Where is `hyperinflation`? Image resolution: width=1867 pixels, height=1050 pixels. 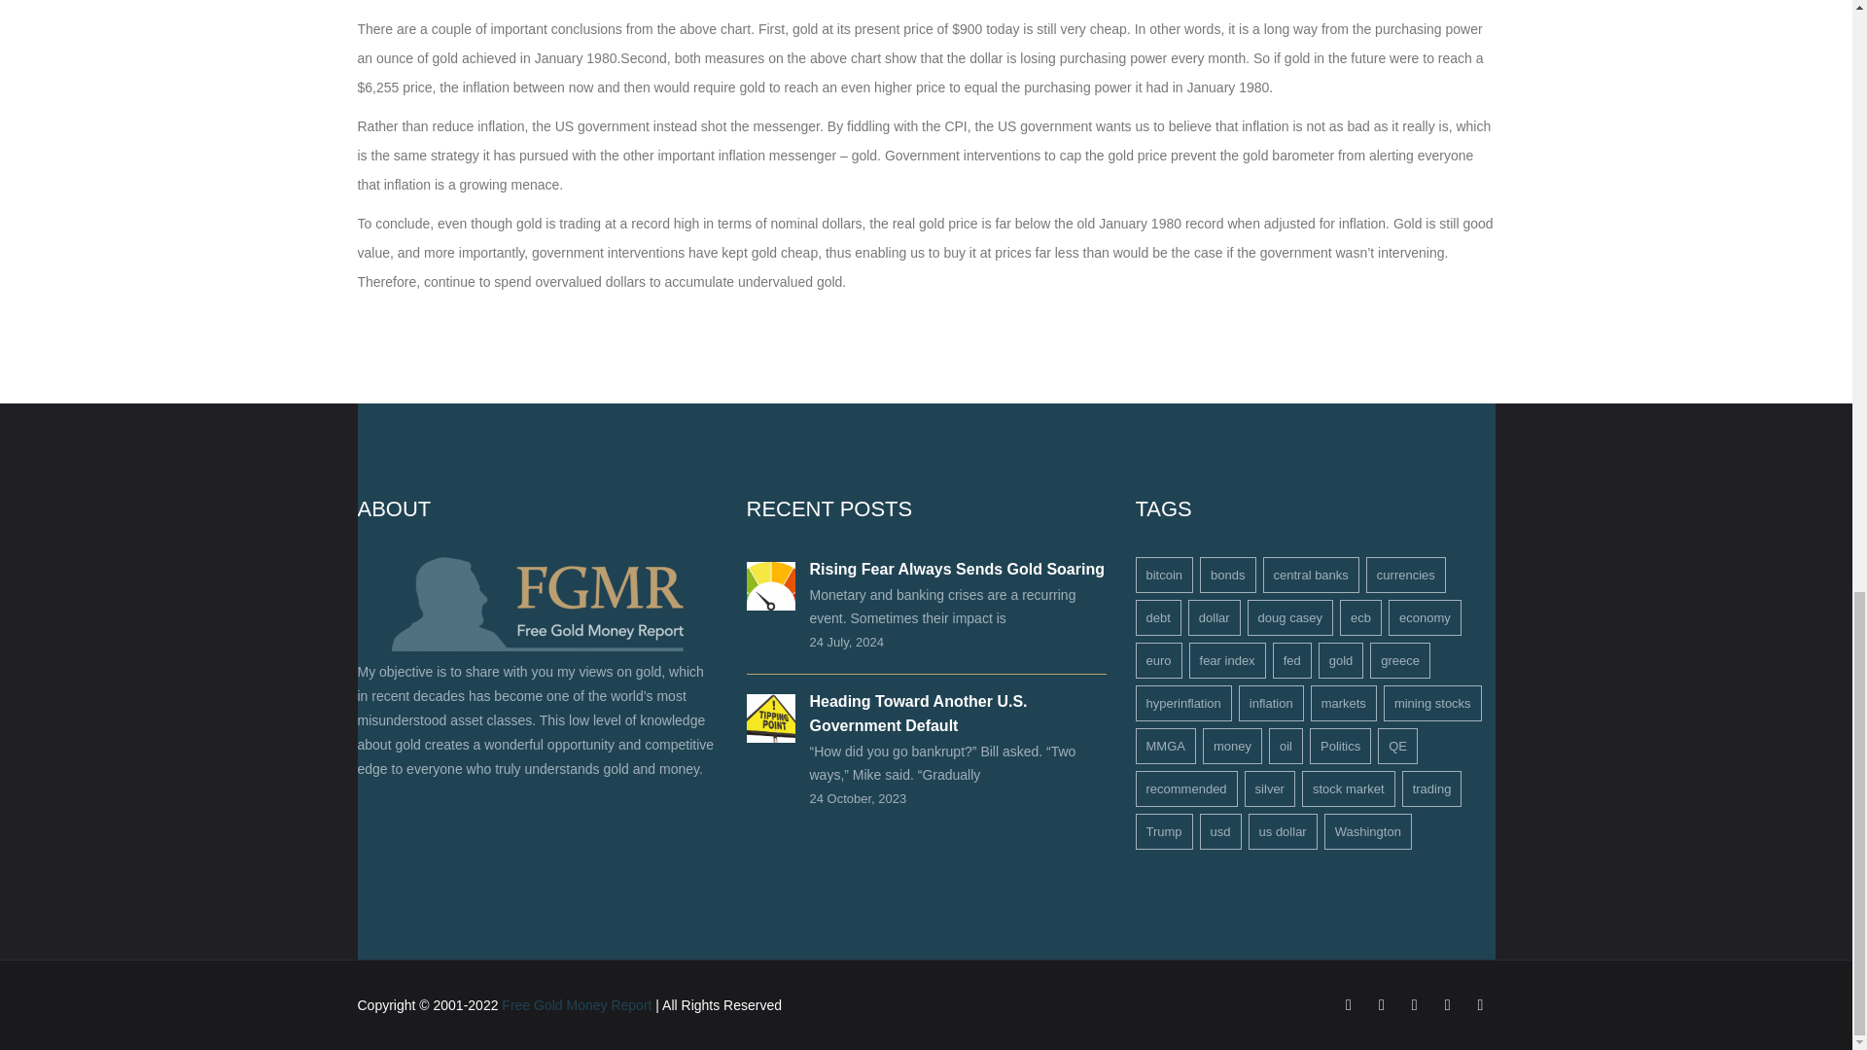
hyperinflation is located at coordinates (1183, 703).